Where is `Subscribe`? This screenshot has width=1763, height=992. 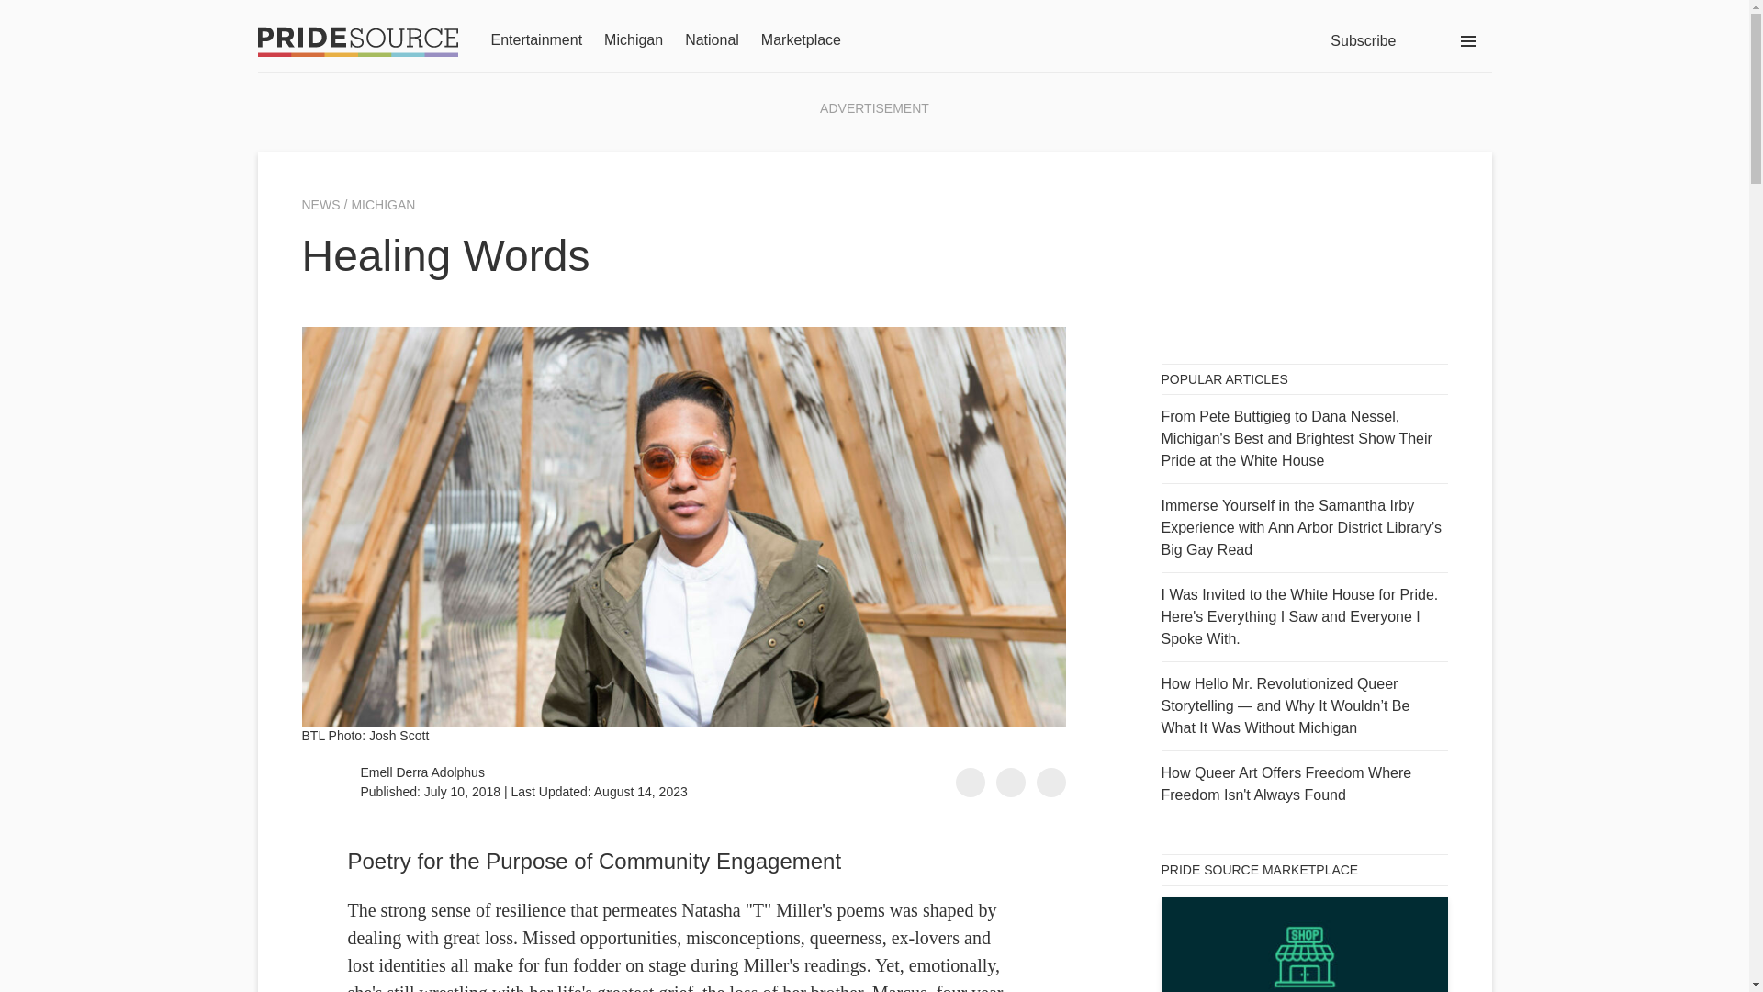 Subscribe is located at coordinates (1363, 40).